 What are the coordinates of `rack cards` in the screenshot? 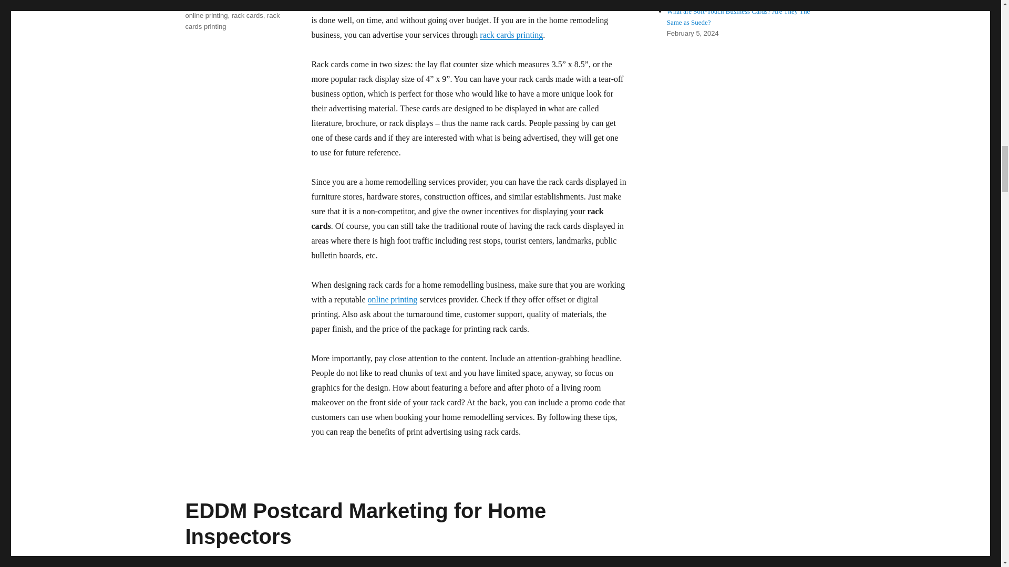 It's located at (248, 15).